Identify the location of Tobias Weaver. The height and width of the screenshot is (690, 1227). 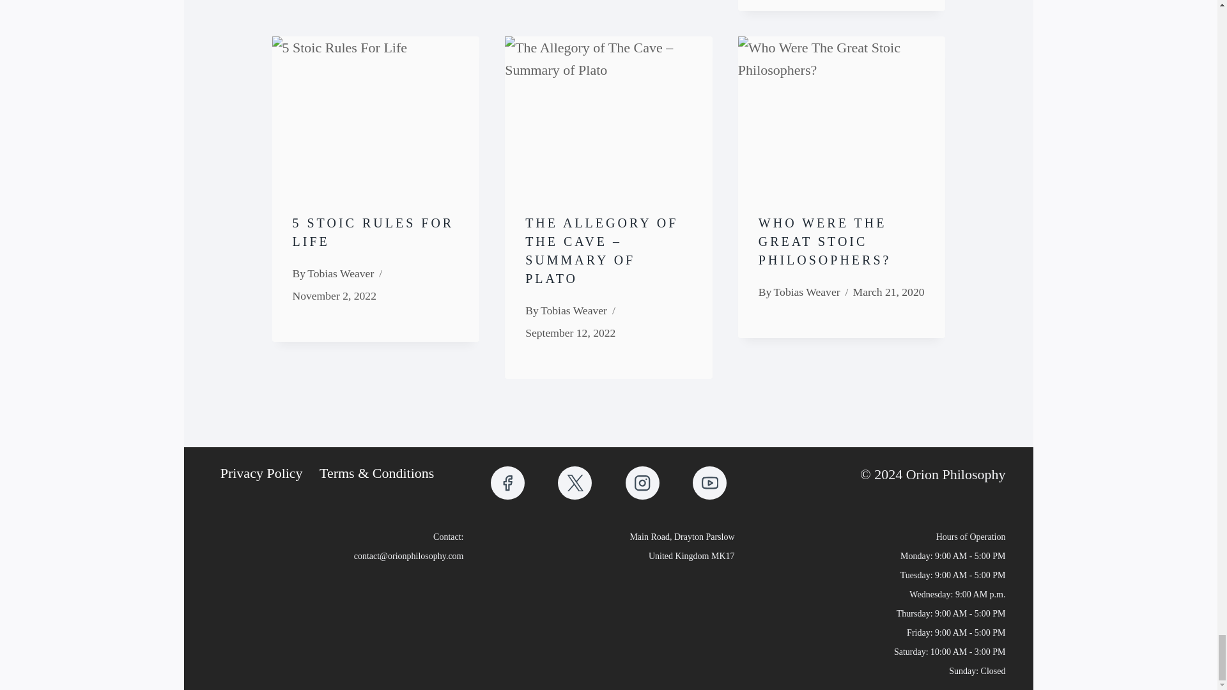
(574, 310).